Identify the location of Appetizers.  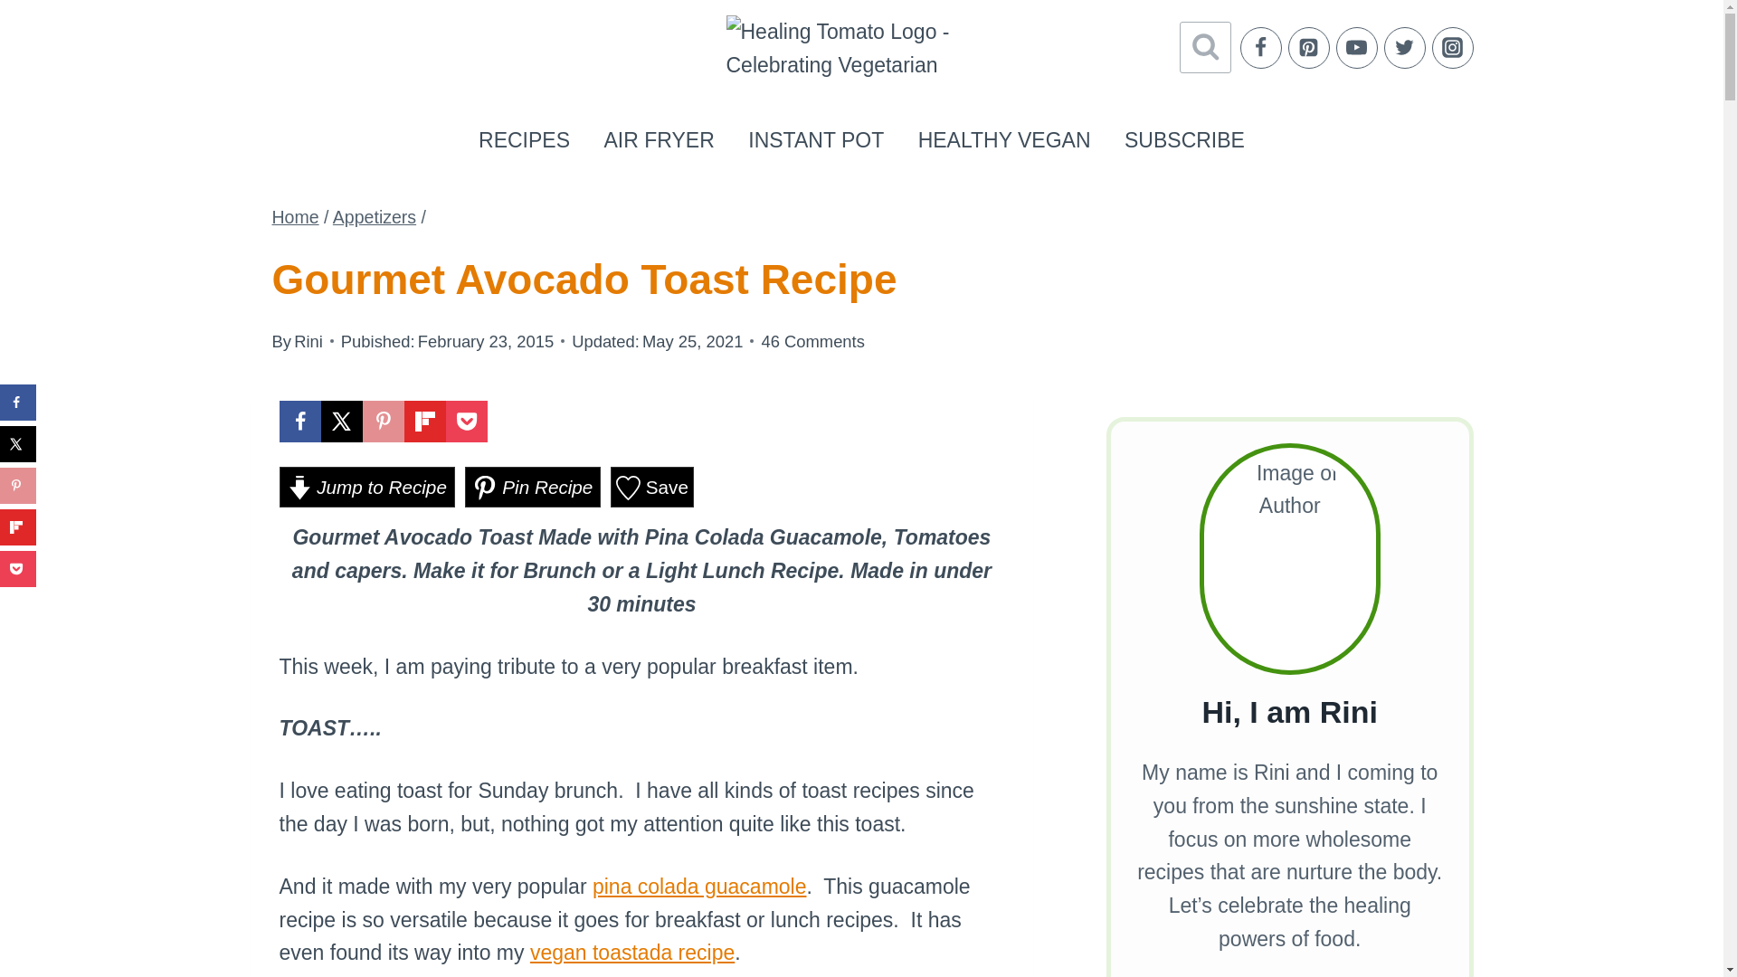
(375, 216).